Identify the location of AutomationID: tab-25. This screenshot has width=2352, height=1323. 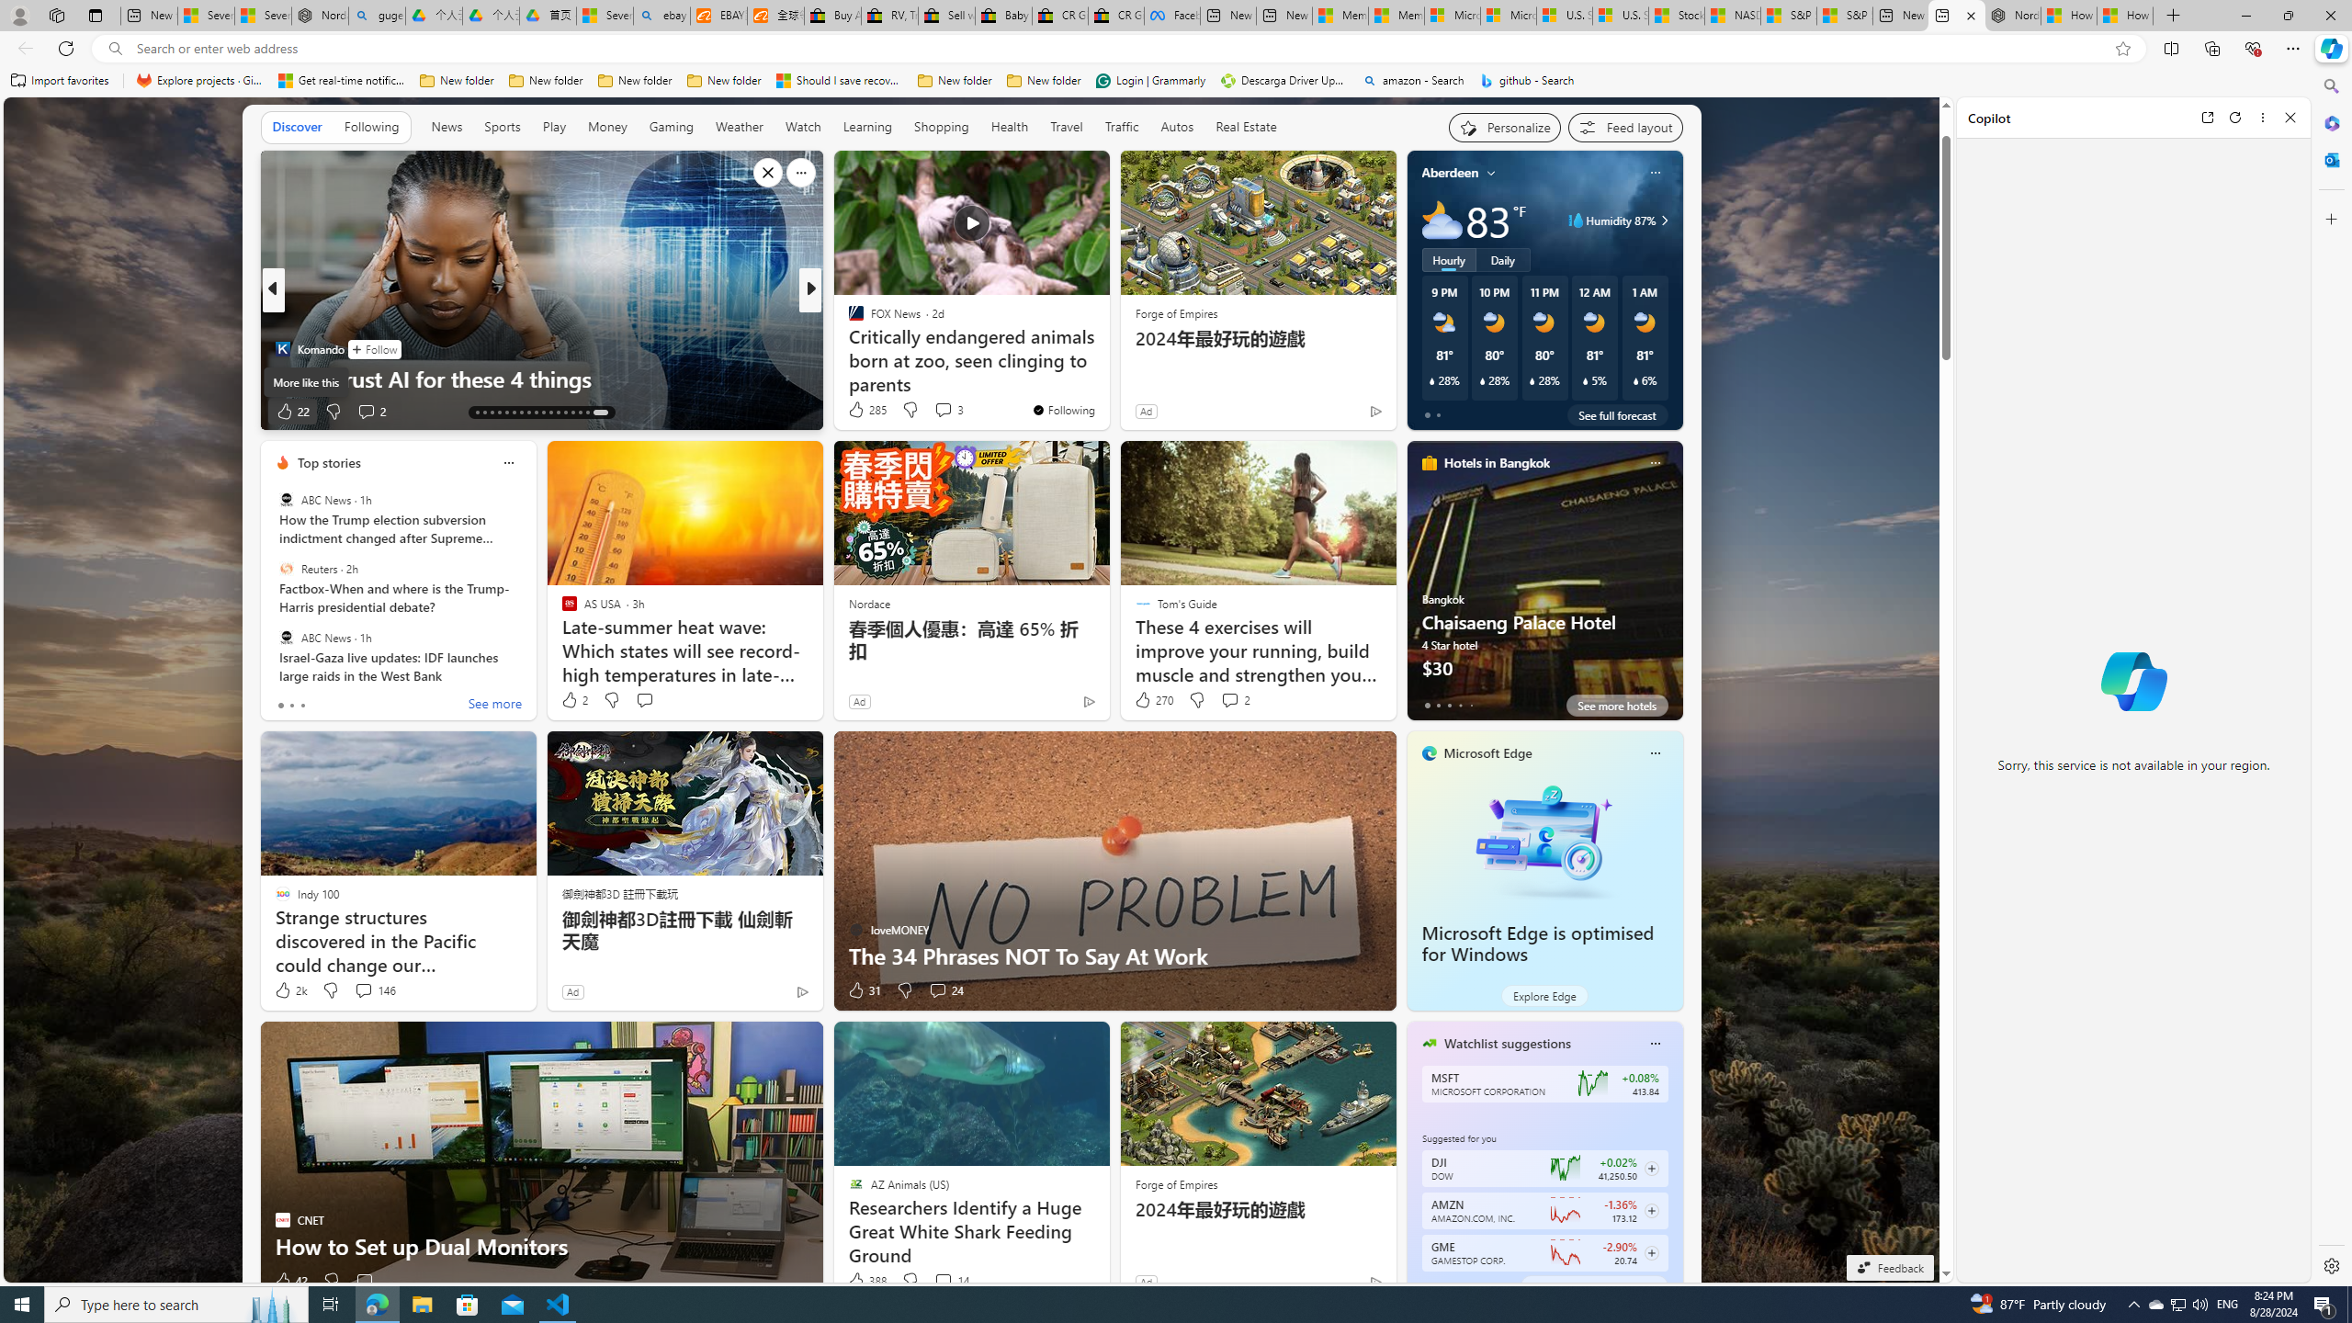
(565, 413).